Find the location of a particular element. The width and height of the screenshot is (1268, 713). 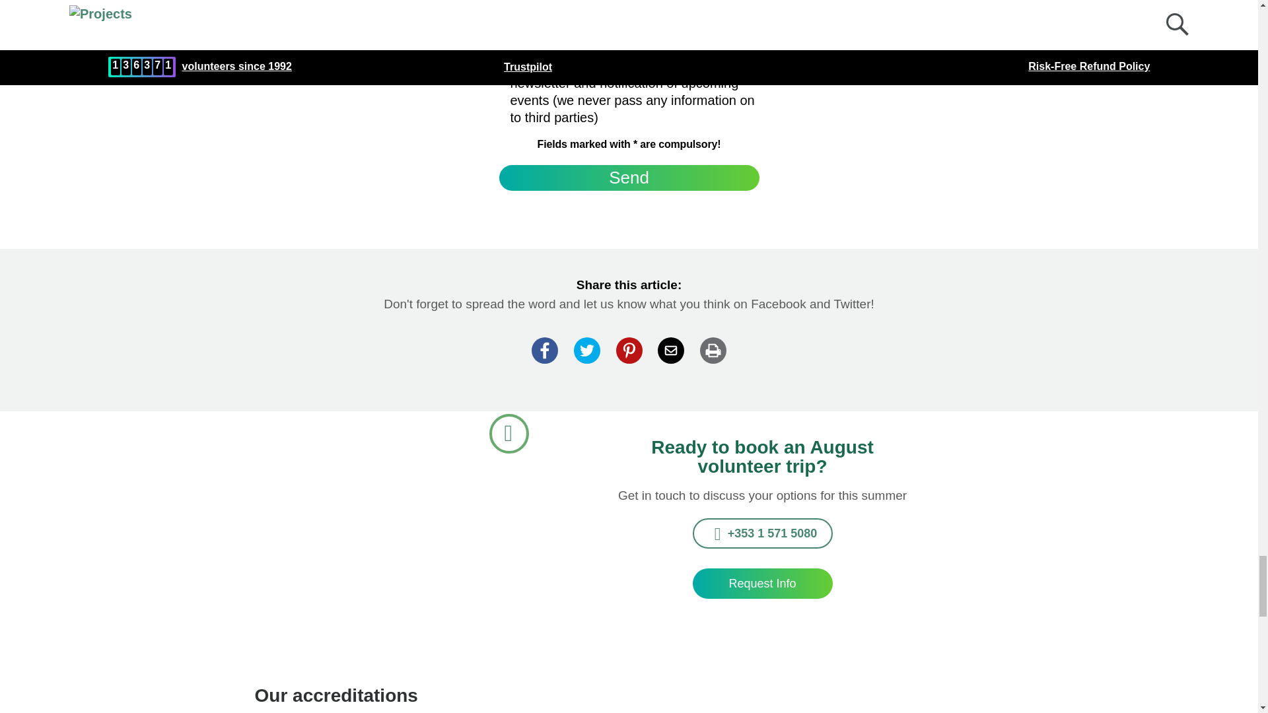

1 is located at coordinates (497, 63).